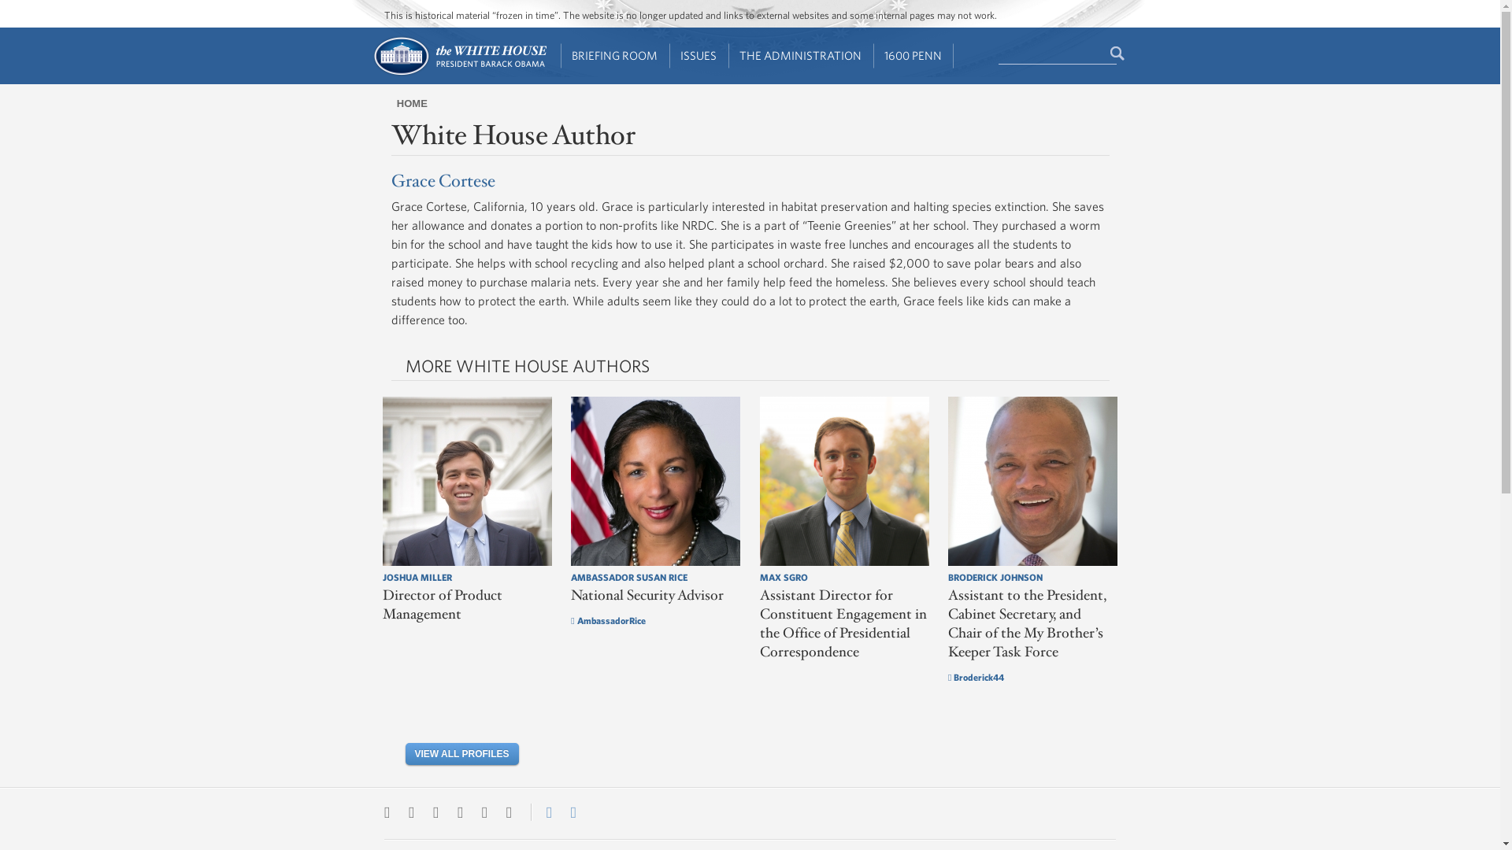 The image size is (1512, 850). Describe the element at coordinates (1118, 54) in the screenshot. I see `Search` at that location.